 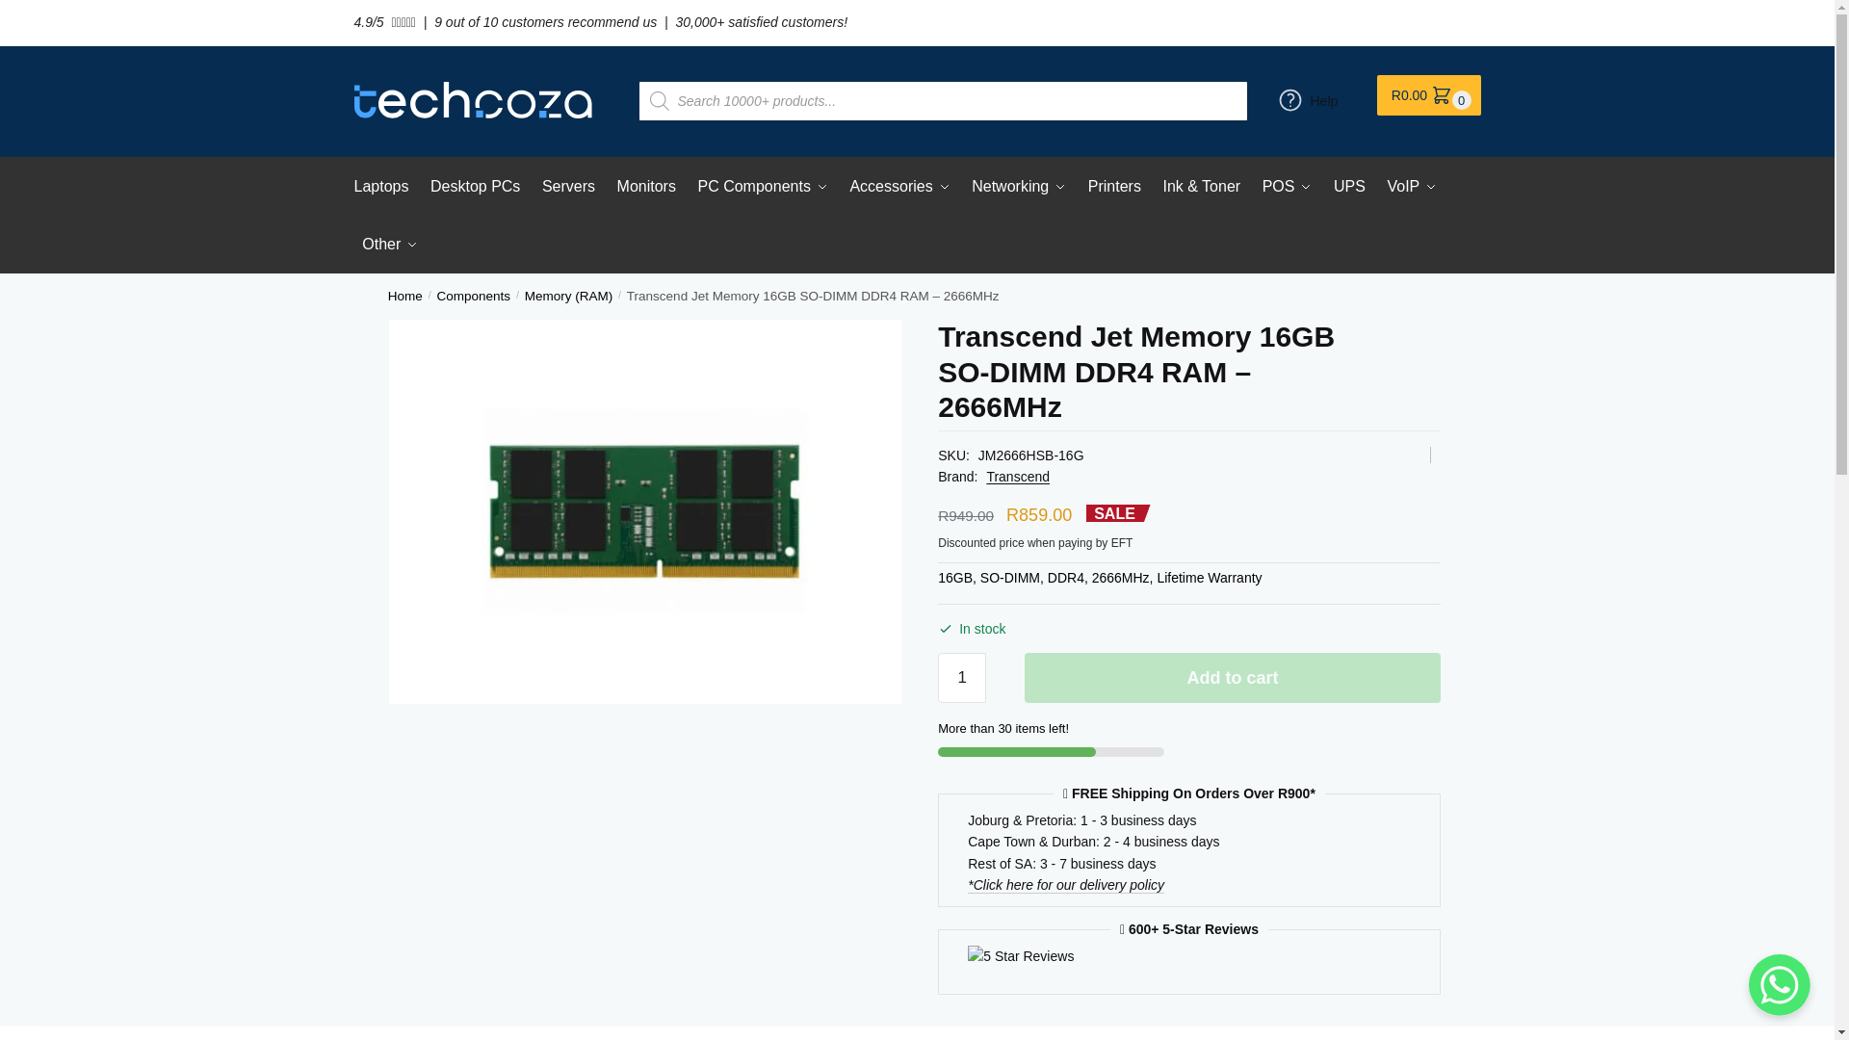 I want to click on View your shopping cart, so click(x=1429, y=94).